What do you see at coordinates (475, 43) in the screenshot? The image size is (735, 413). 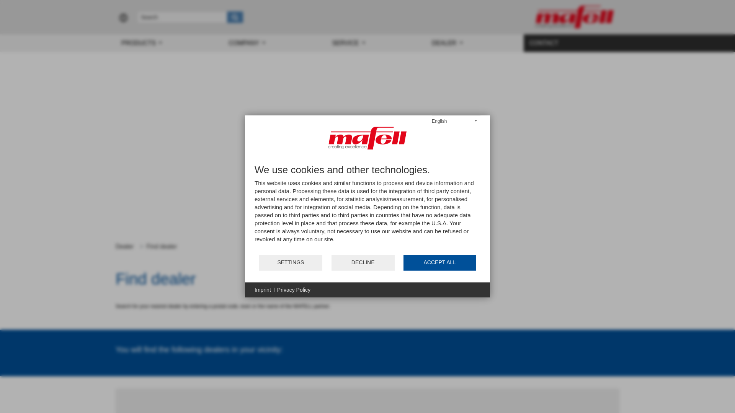 I see `DEALER ` at bounding box center [475, 43].